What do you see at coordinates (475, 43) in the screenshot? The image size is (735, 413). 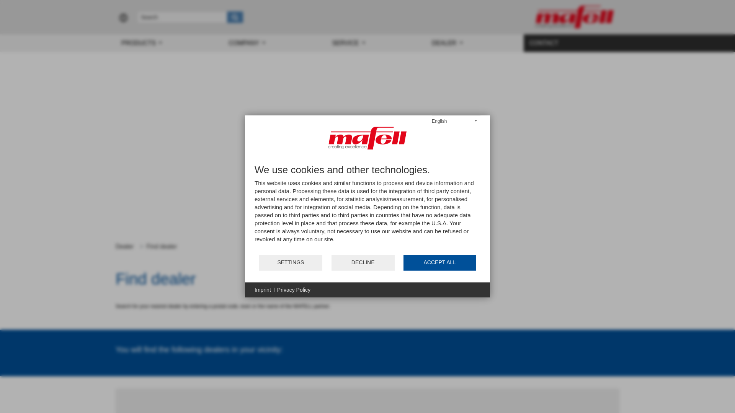 I see `DEALER ` at bounding box center [475, 43].